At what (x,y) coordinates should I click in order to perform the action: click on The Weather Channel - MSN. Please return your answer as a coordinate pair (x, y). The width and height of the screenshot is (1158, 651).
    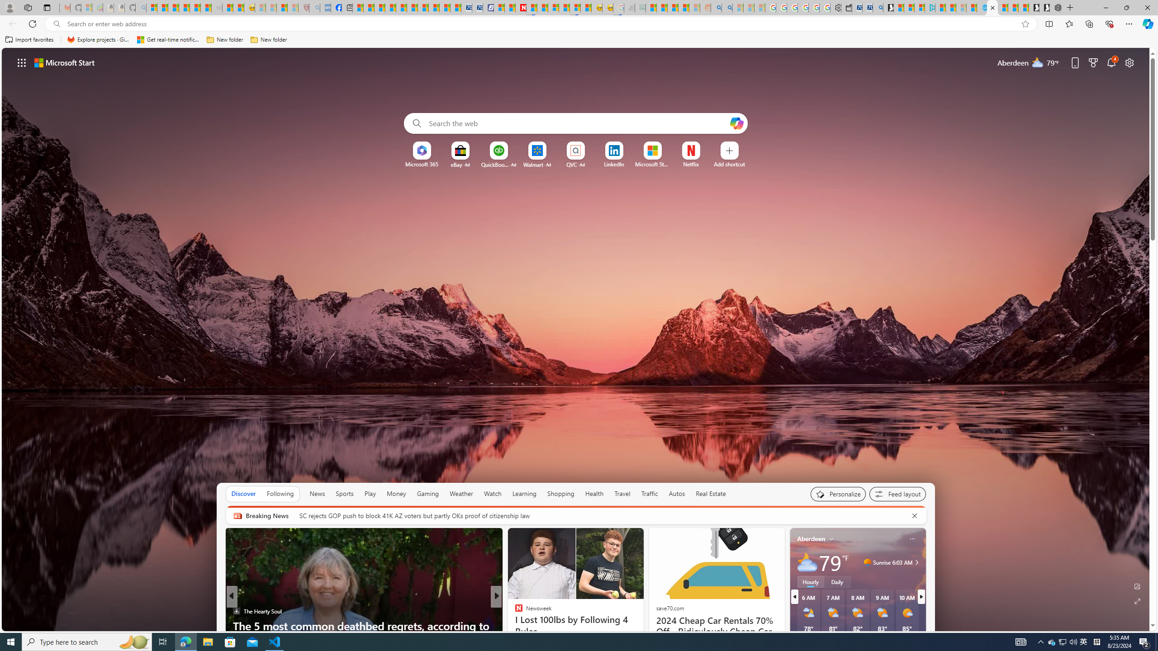
    Looking at the image, I should click on (174, 8).